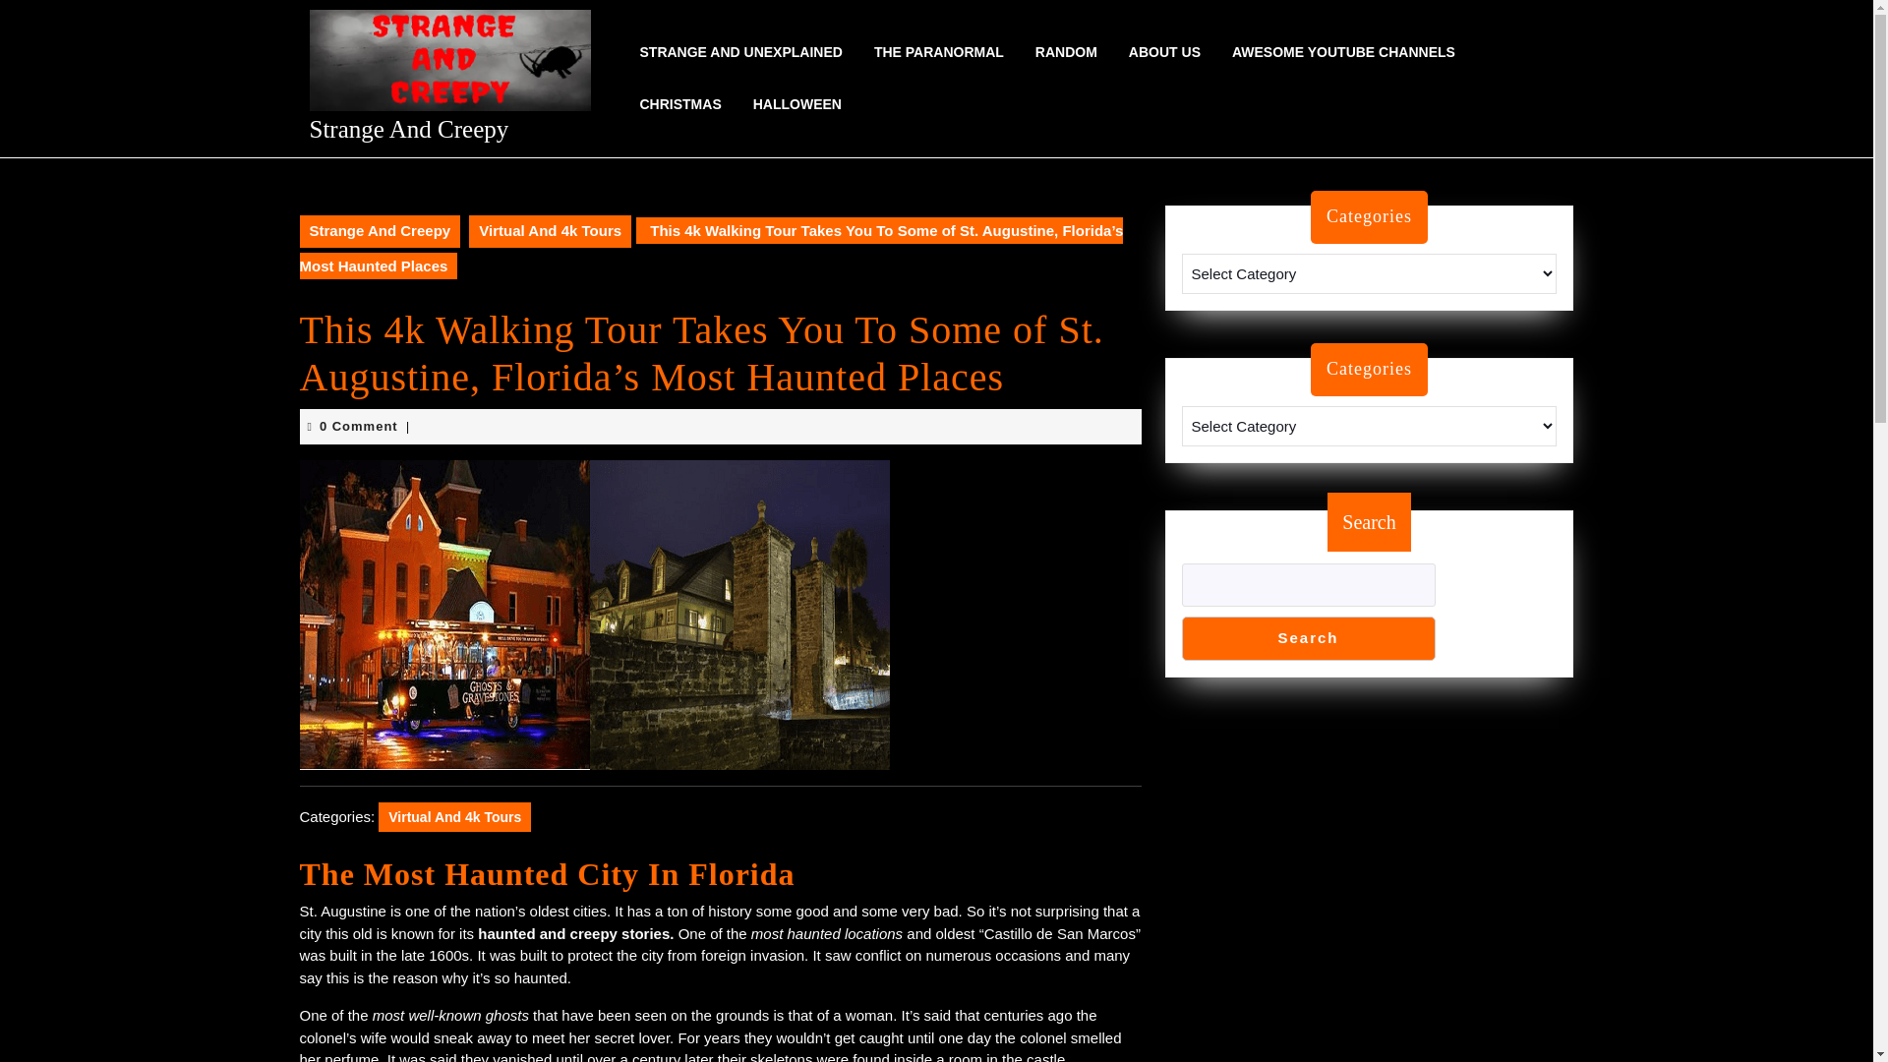 The image size is (1888, 1062). Describe the element at coordinates (938, 52) in the screenshot. I see `THE PARANORMAL` at that location.